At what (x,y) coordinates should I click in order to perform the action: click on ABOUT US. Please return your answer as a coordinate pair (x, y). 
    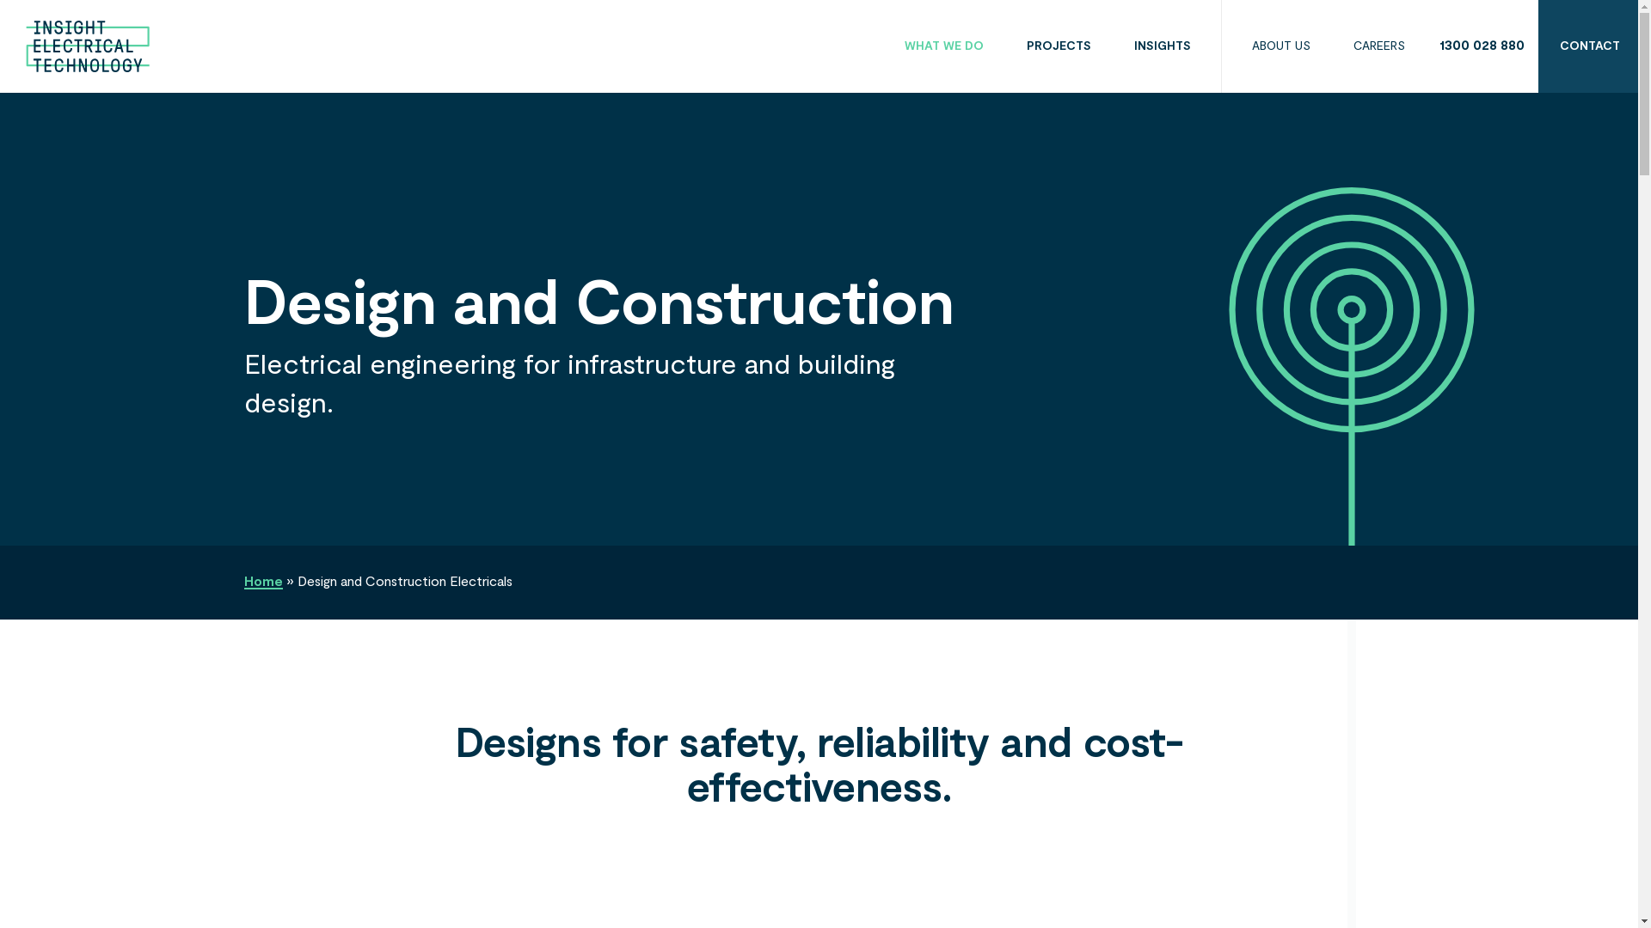
    Looking at the image, I should click on (1281, 46).